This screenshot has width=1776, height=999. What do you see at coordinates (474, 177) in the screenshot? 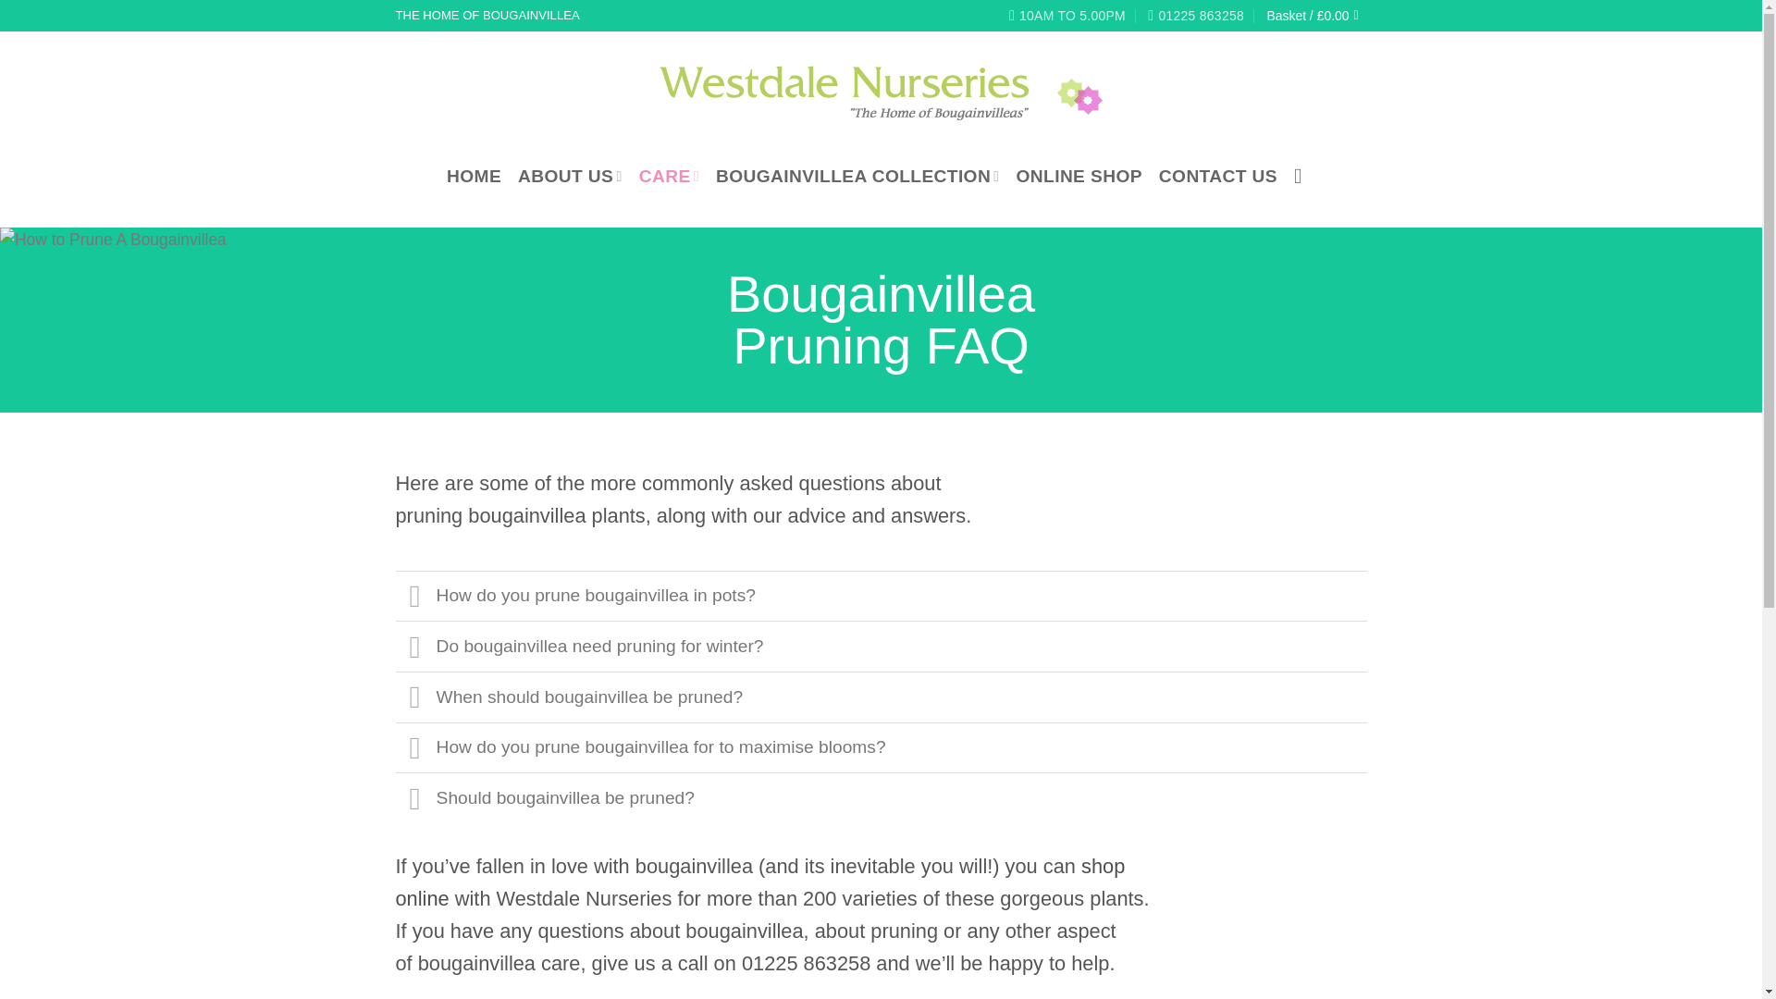
I see `HOME` at bounding box center [474, 177].